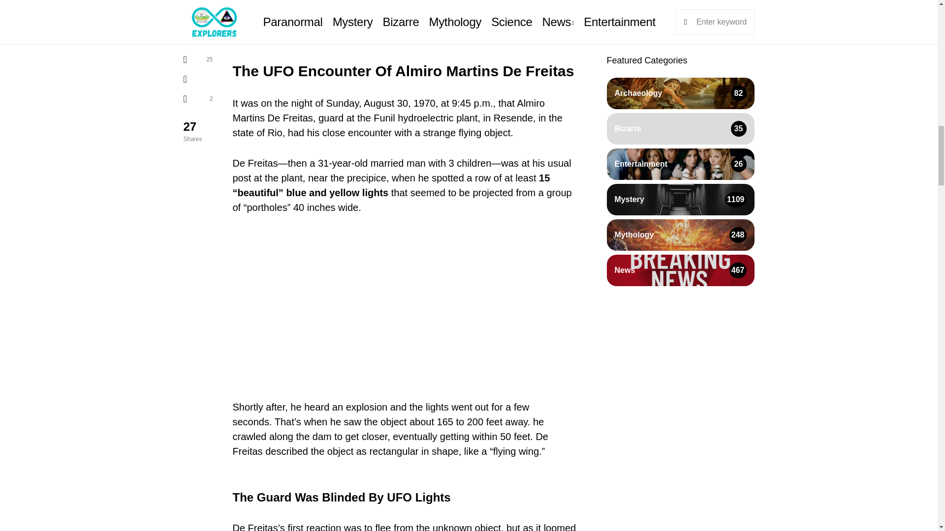  What do you see at coordinates (405, 299) in the screenshot?
I see `Advertisement` at bounding box center [405, 299].